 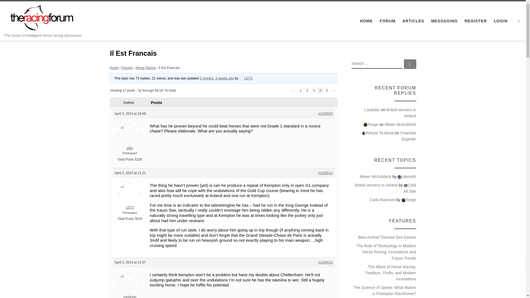 What do you see at coordinates (129, 141) in the screenshot?
I see `View stilvi's profile` at bounding box center [129, 141].